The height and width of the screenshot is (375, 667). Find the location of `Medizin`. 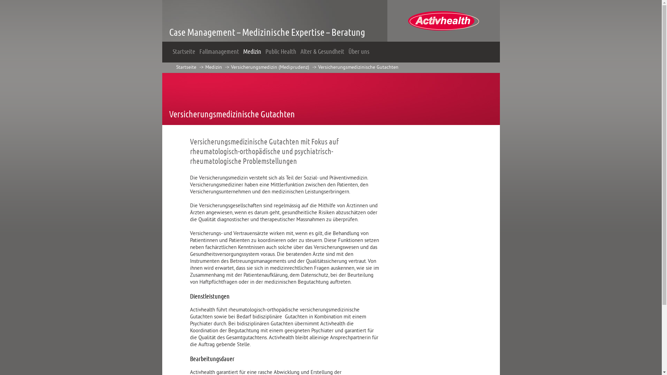

Medizin is located at coordinates (252, 52).